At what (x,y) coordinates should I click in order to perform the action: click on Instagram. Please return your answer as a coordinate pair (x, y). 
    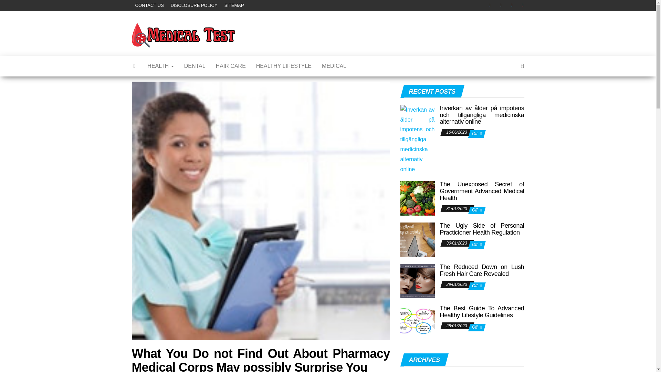
    Looking at the image, I should click on (502, 6).